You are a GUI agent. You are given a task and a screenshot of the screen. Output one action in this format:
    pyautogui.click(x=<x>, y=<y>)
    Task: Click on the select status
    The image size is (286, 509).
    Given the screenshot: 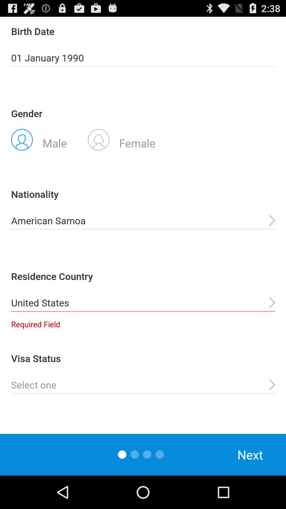 What is the action you would take?
    pyautogui.click(x=143, y=385)
    